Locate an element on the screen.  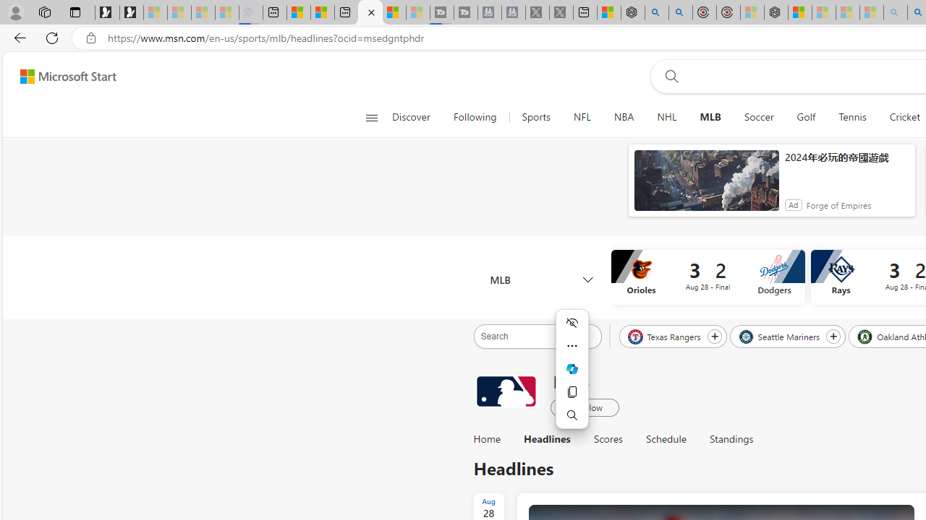
poe ++ standard - Search is located at coordinates (681, 13).